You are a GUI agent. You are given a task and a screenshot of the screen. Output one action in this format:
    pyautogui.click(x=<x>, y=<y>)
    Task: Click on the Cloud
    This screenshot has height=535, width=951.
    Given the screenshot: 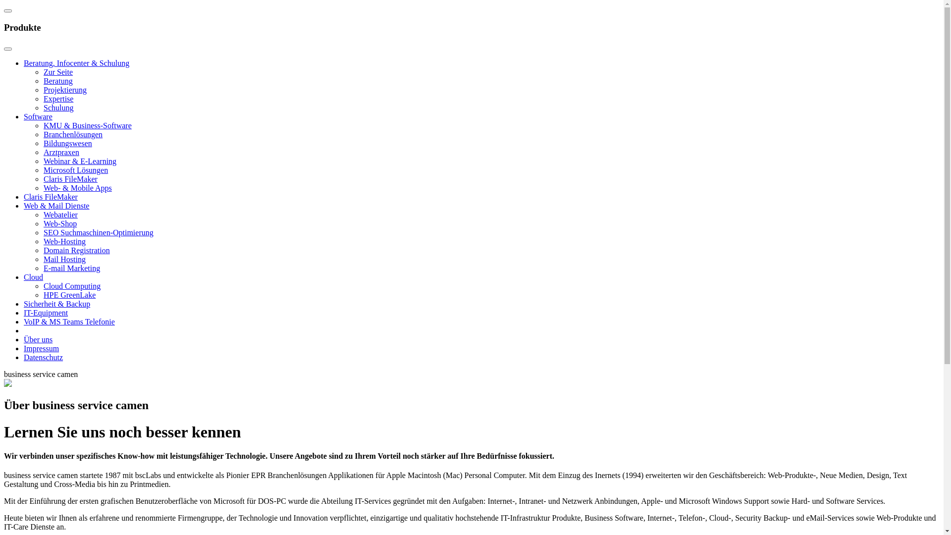 What is the action you would take?
    pyautogui.click(x=34, y=277)
    